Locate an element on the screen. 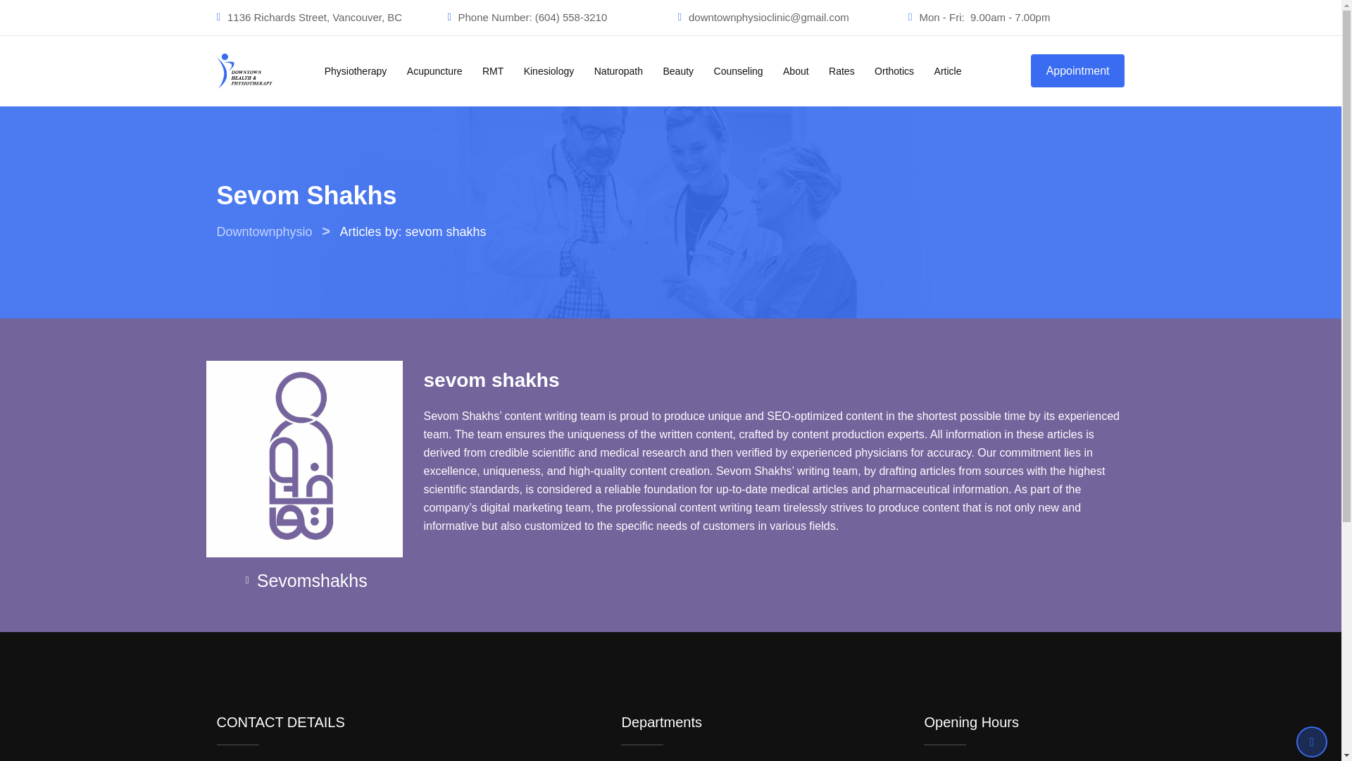 The width and height of the screenshot is (1352, 761). Acupuncture is located at coordinates (434, 70).